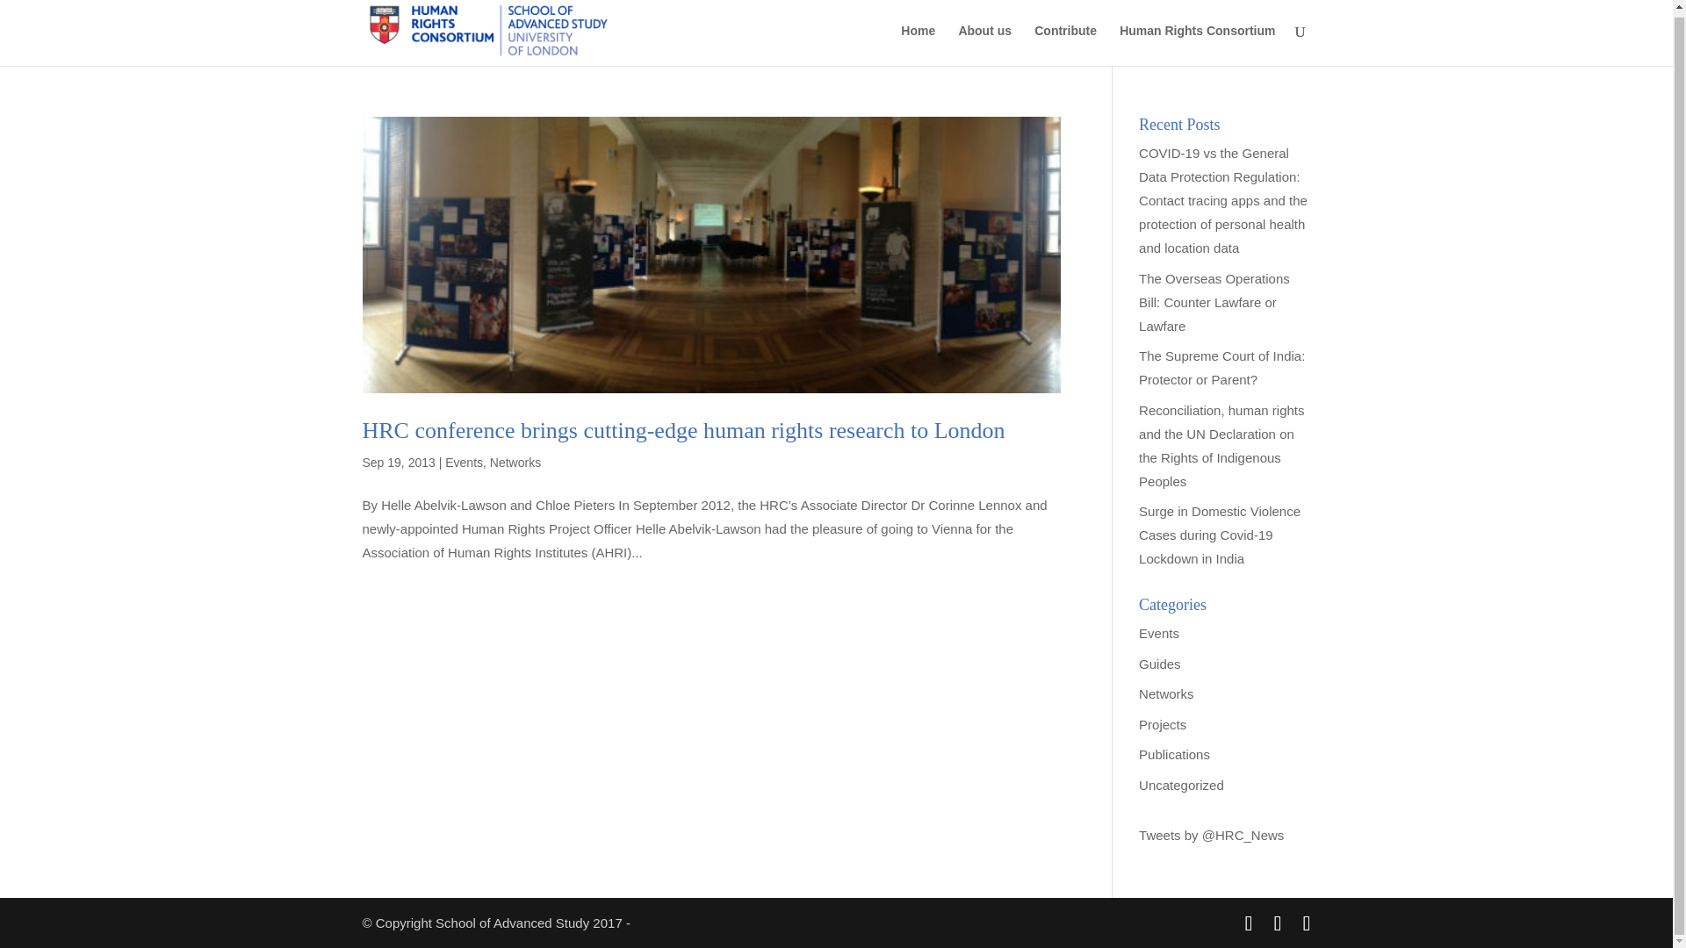 The width and height of the screenshot is (1686, 948). What do you see at coordinates (1160, 663) in the screenshot?
I see `Guides` at bounding box center [1160, 663].